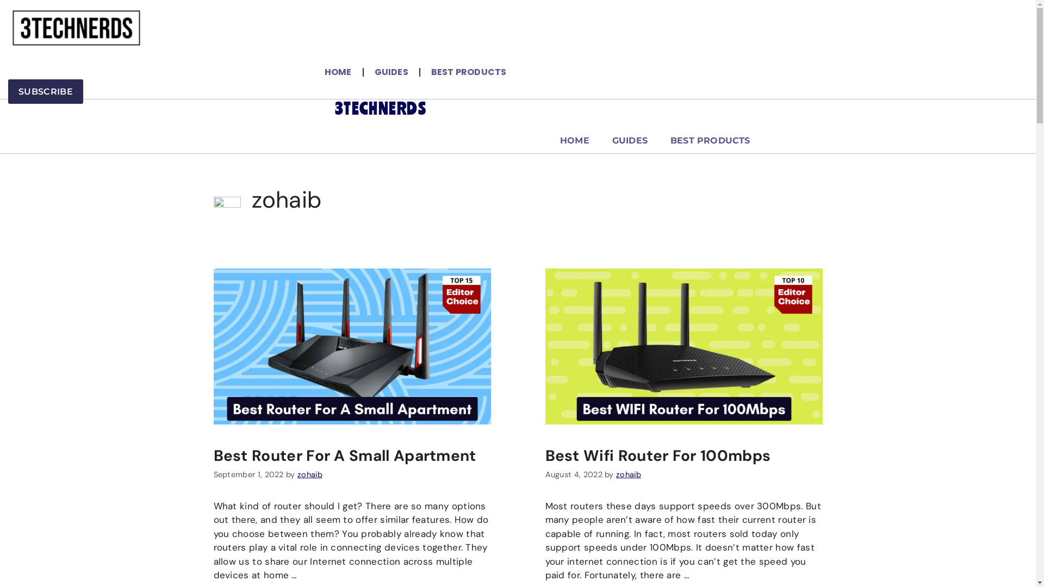 The image size is (1044, 587). What do you see at coordinates (574, 141) in the screenshot?
I see `HOME` at bounding box center [574, 141].